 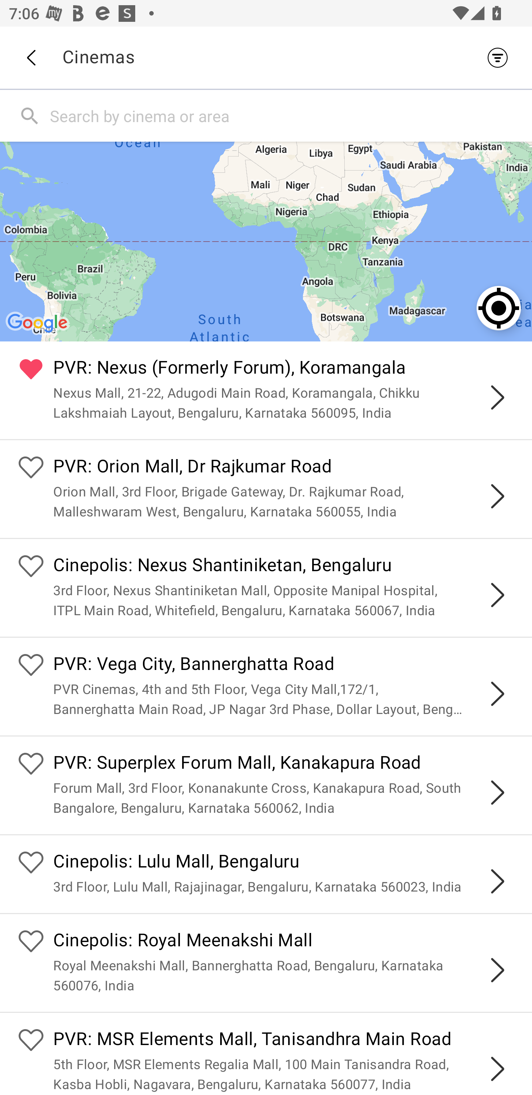 I want to click on PVR: Nexus (Formerly Forum), Koramangala, so click(x=284, y=369).